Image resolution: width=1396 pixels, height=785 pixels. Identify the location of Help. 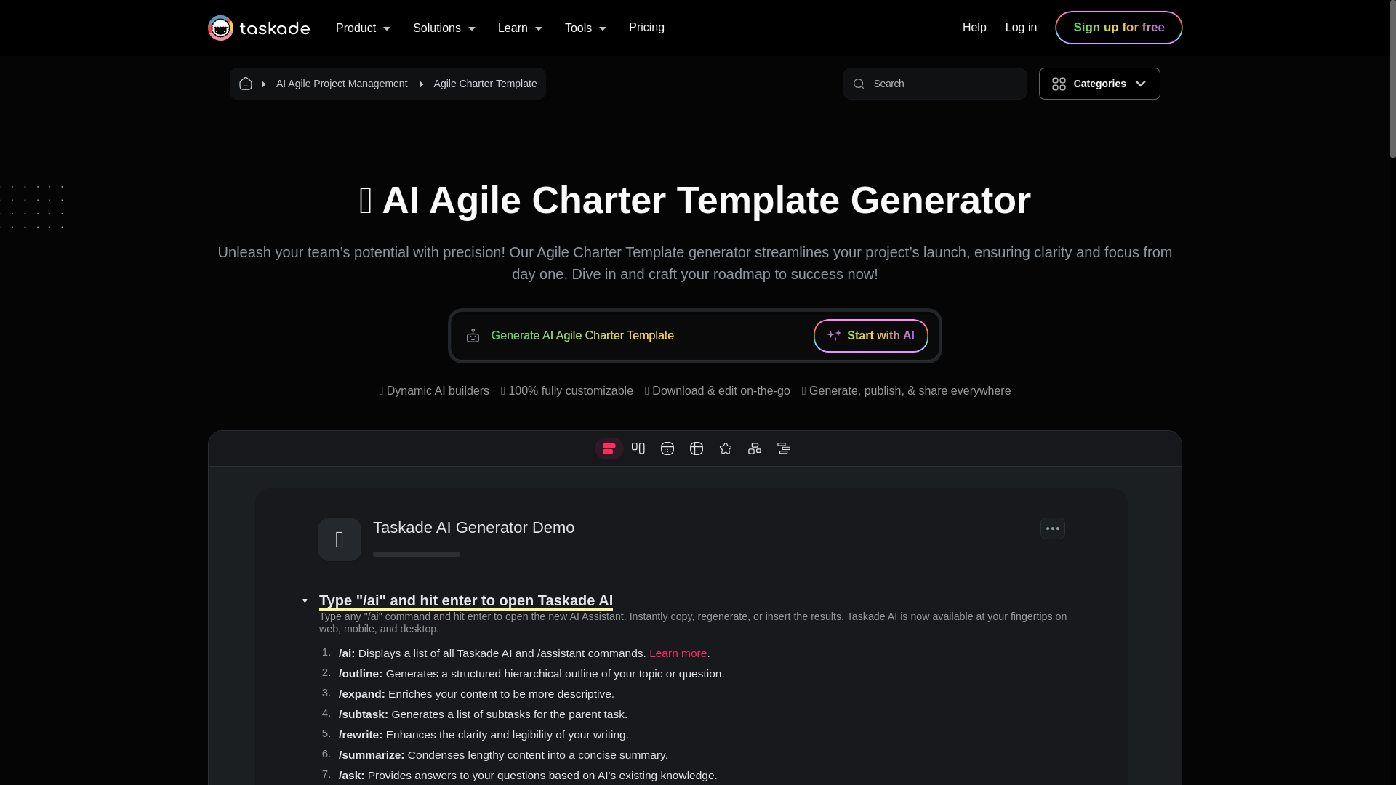
(974, 27).